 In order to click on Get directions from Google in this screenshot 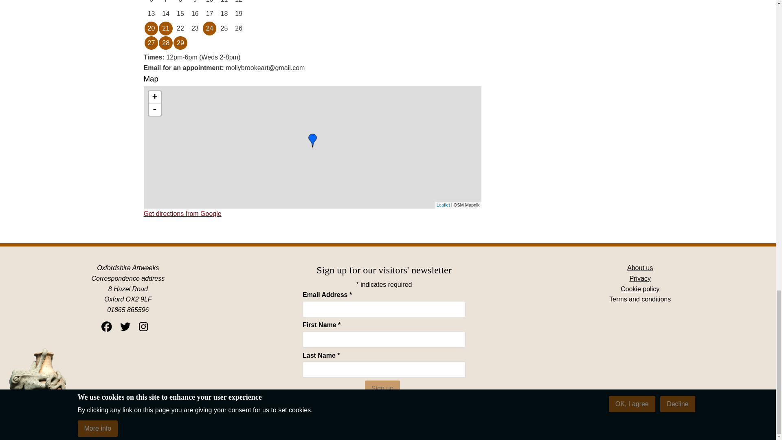, I will do `click(182, 213)`.